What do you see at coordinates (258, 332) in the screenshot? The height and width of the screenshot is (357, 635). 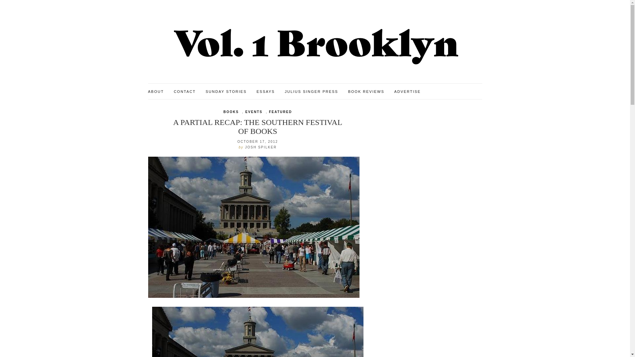 I see `southern festival of books` at bounding box center [258, 332].